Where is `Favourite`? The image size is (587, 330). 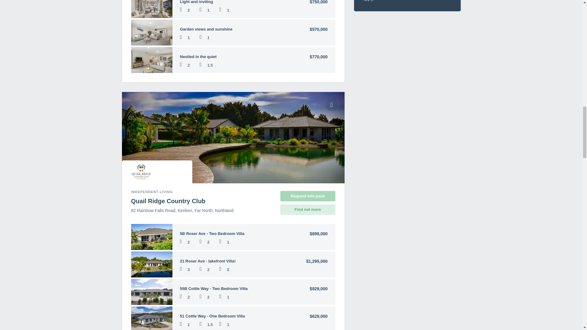 Favourite is located at coordinates (331, 105).